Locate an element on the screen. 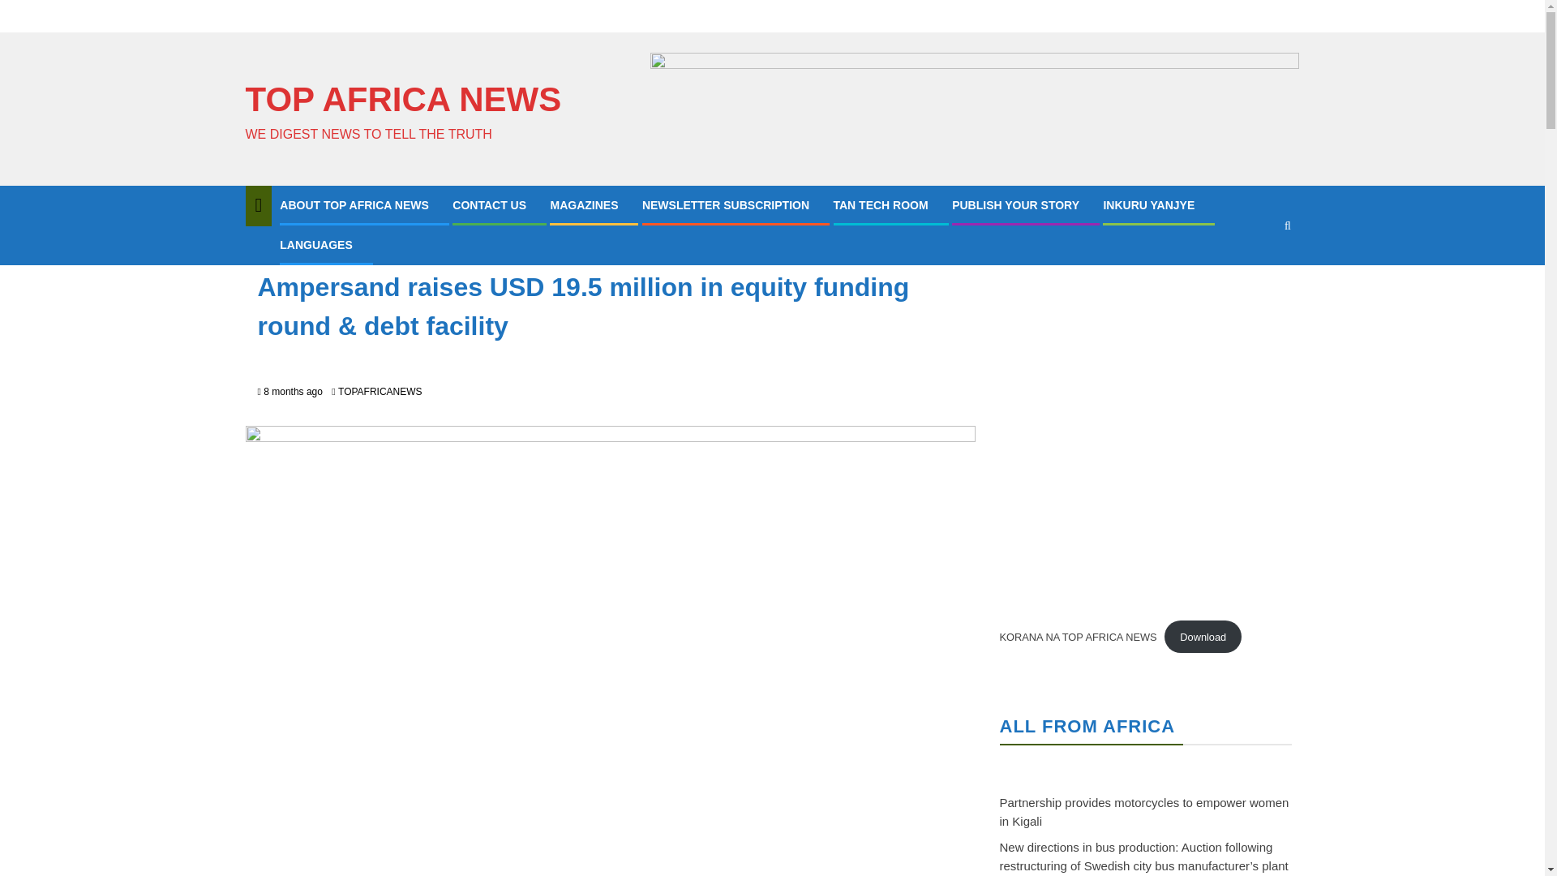 The width and height of the screenshot is (1557, 876). ABOUT TOP AFRICA NEWS is located at coordinates (354, 205).